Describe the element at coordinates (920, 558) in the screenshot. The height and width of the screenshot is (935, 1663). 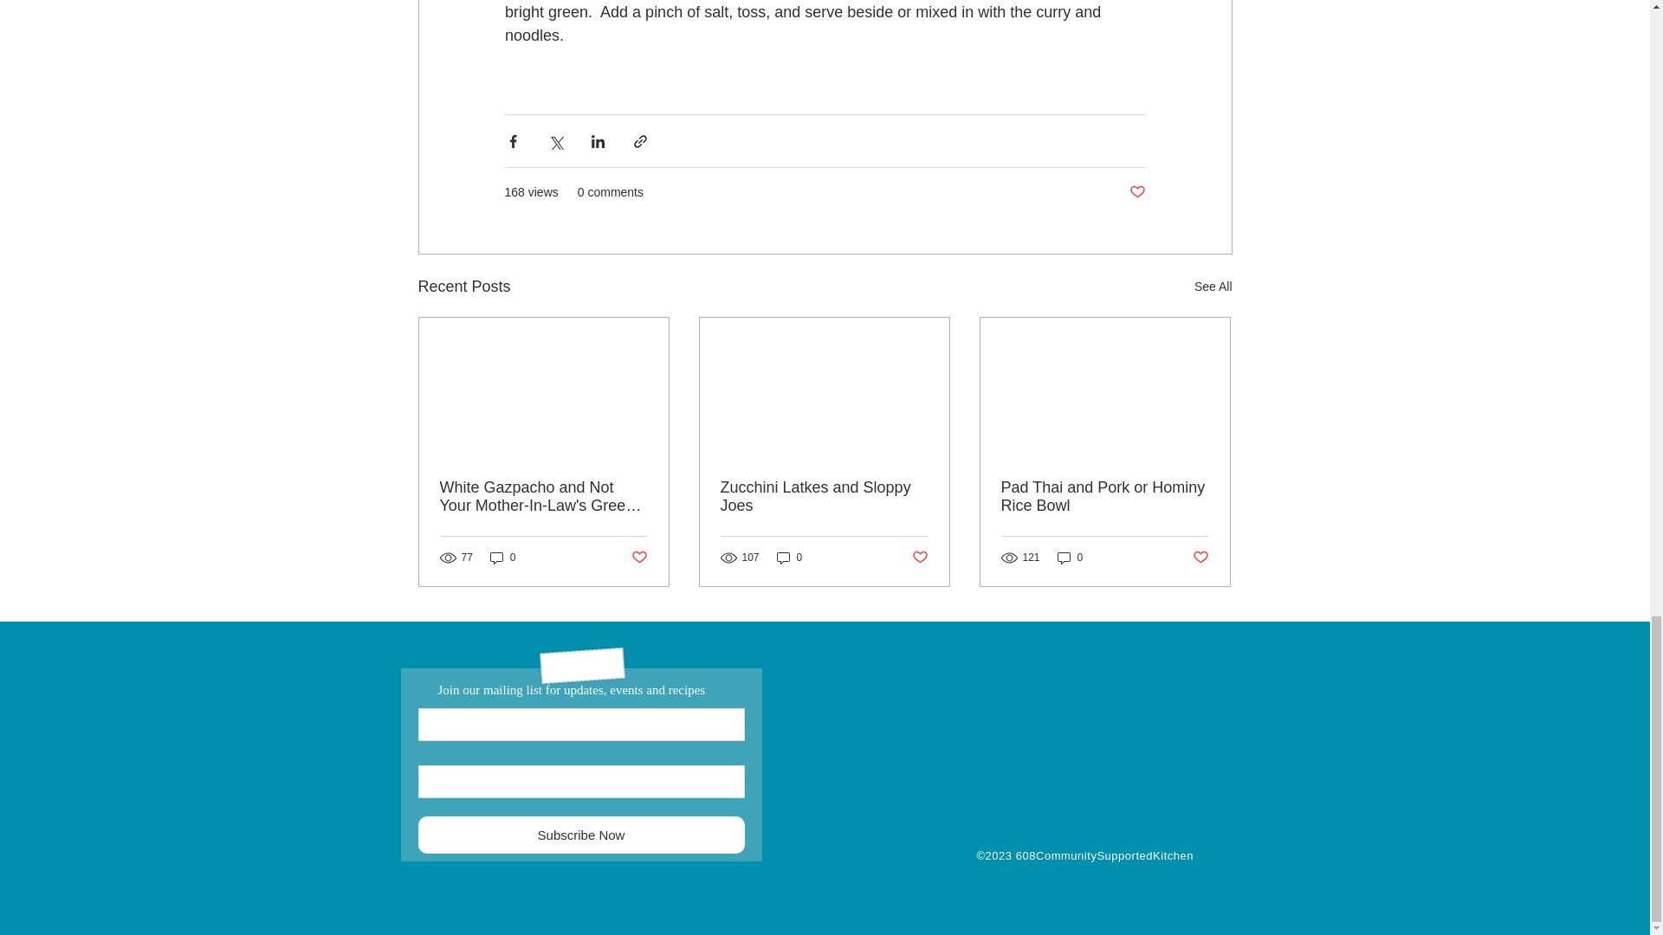
I see `Post not marked as liked` at that location.